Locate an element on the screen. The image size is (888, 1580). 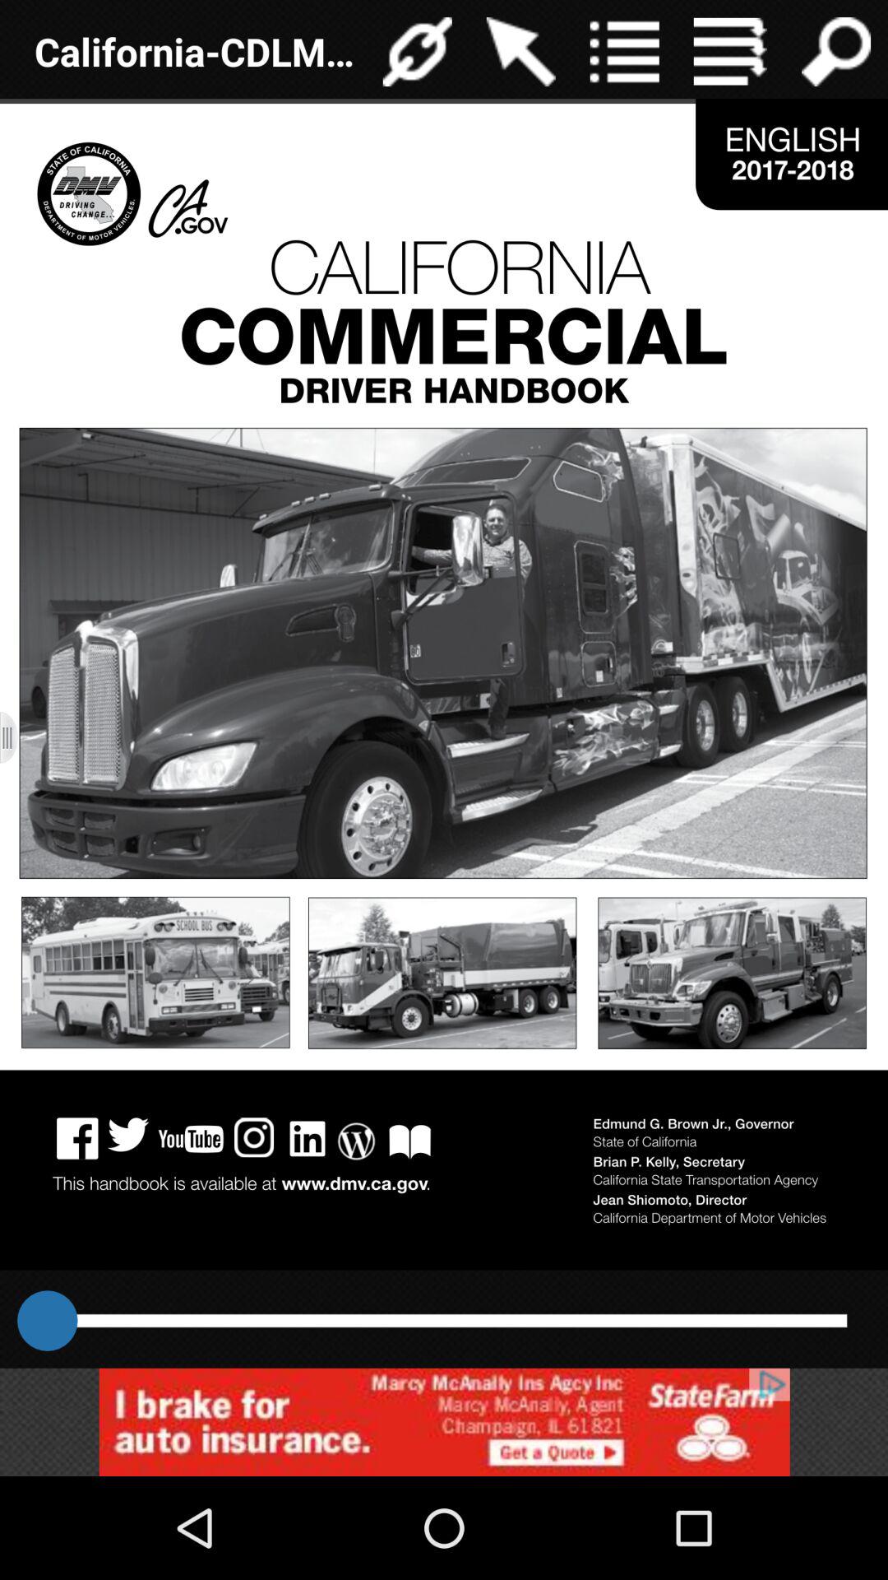
advertisement area is located at coordinates (444, 1422).